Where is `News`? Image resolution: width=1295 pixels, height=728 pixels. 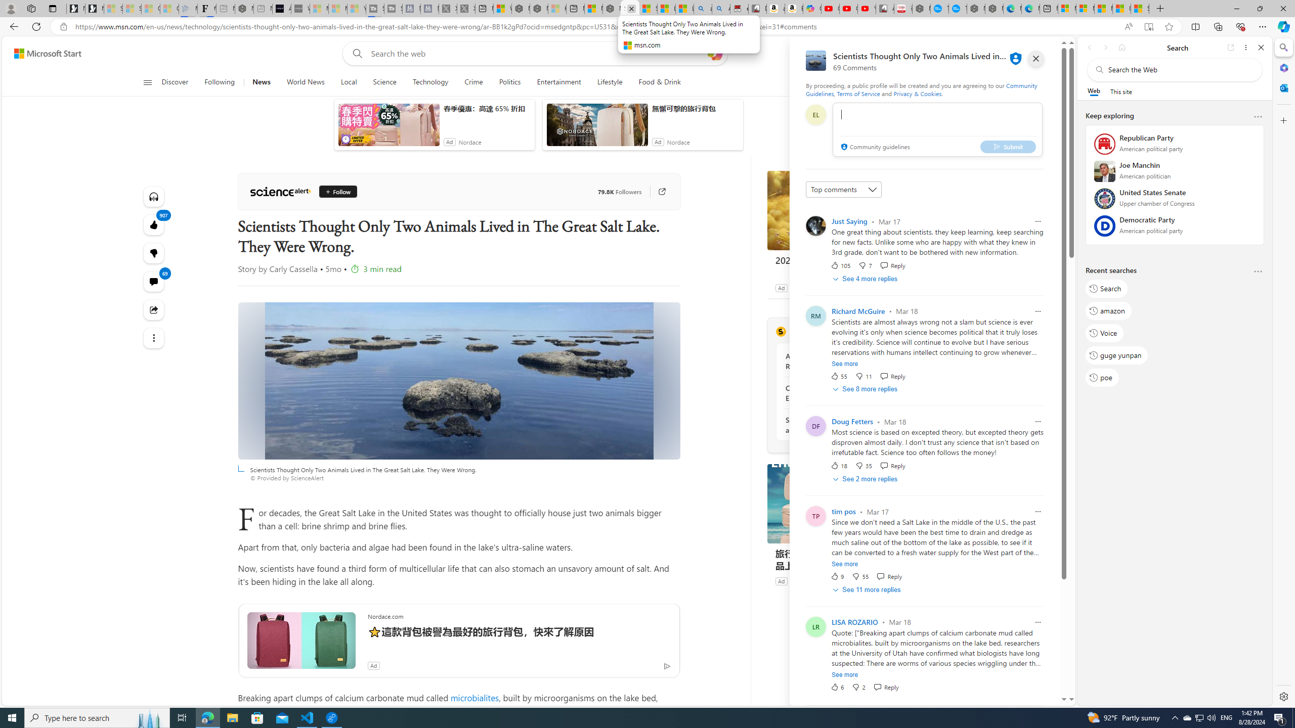 News is located at coordinates (262, 82).